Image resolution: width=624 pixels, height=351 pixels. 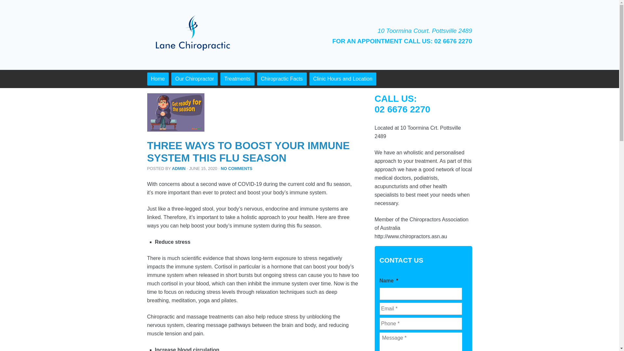 I want to click on Chiropractic Facts, so click(x=282, y=79).